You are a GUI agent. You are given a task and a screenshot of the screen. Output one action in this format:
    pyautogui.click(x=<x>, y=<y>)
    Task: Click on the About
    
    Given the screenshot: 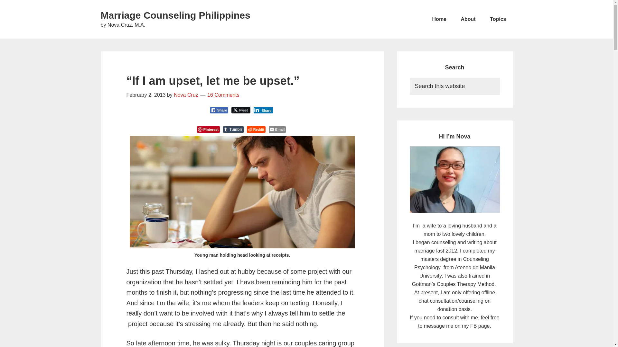 What is the action you would take?
    pyautogui.click(x=468, y=19)
    